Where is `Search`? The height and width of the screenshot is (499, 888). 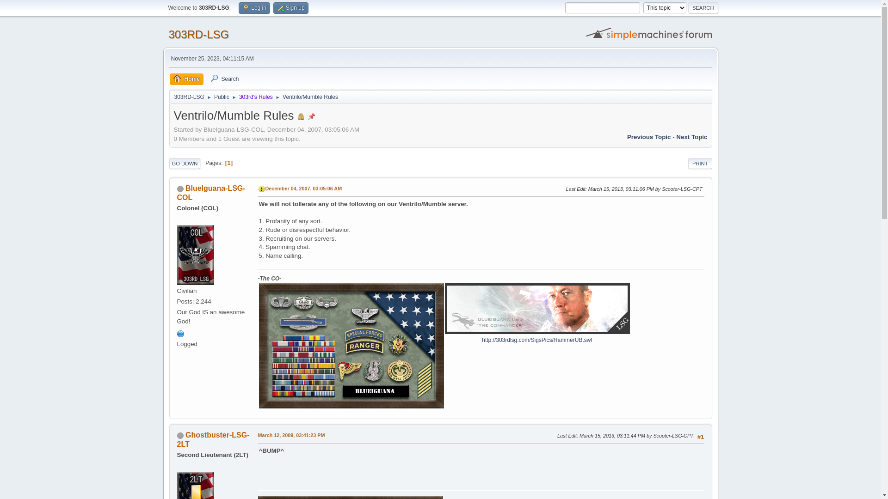
Search is located at coordinates (703, 8).